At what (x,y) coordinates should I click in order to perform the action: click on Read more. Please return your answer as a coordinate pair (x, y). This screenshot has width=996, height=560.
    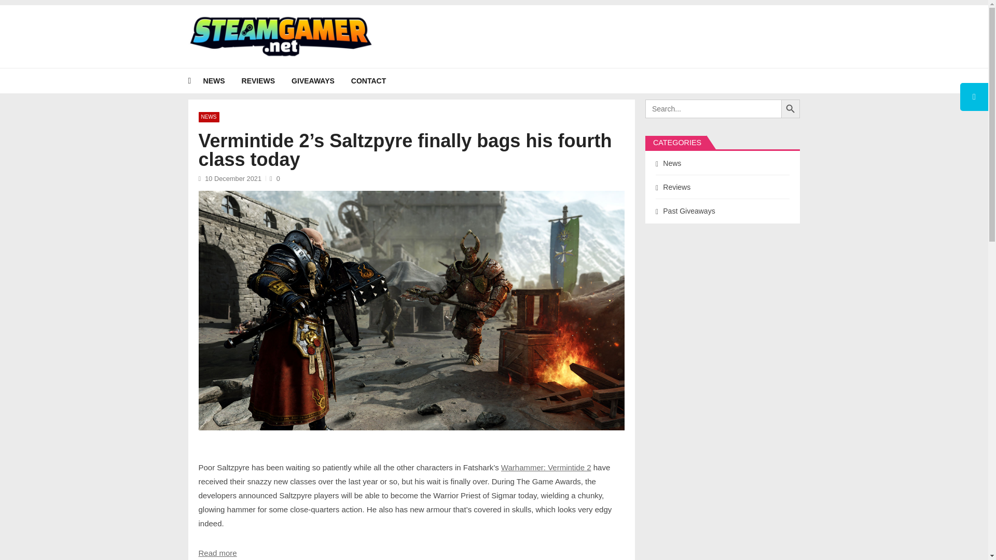
    Looking at the image, I should click on (217, 553).